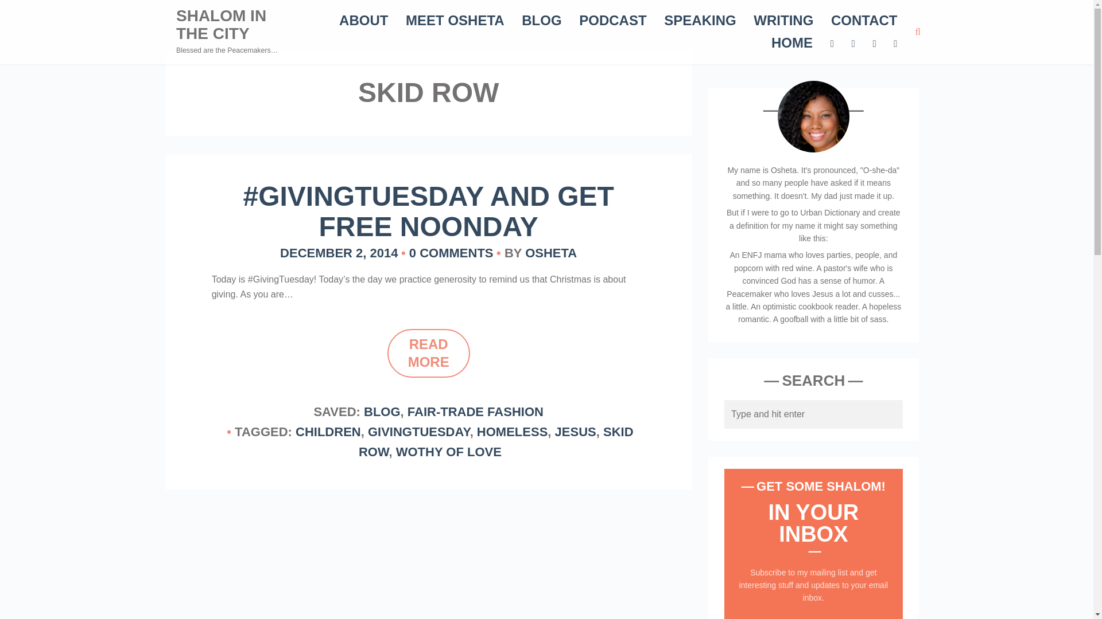 The width and height of the screenshot is (1102, 619). I want to click on ABOUT, so click(363, 19).